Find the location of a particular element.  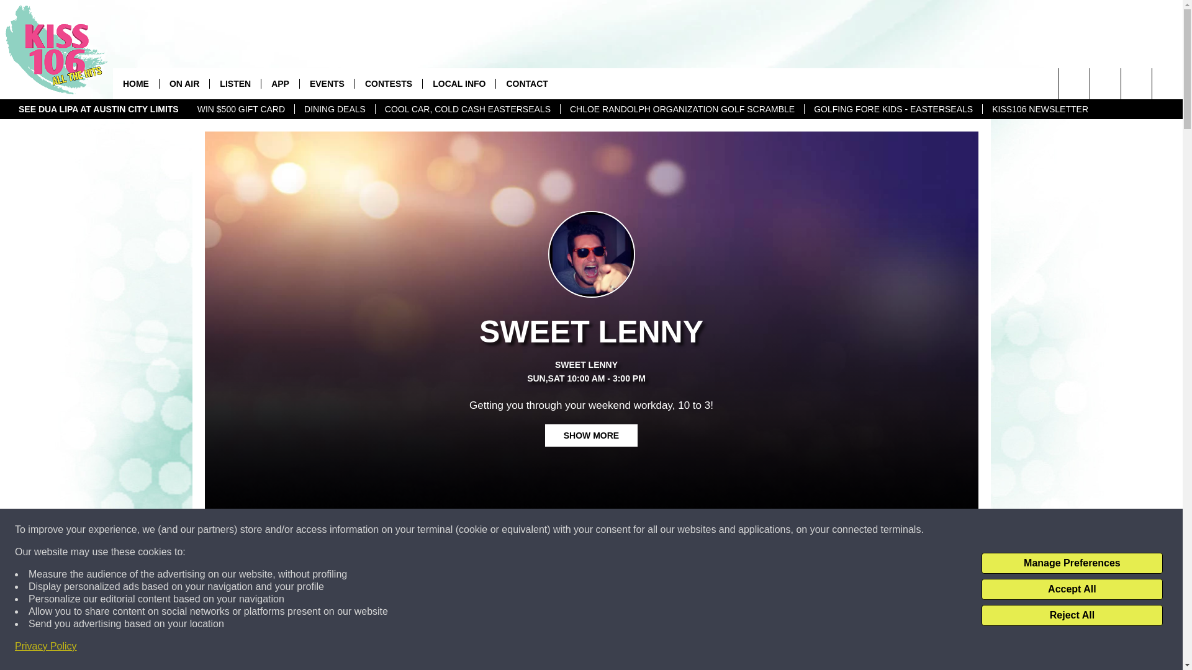

HOME is located at coordinates (135, 83).